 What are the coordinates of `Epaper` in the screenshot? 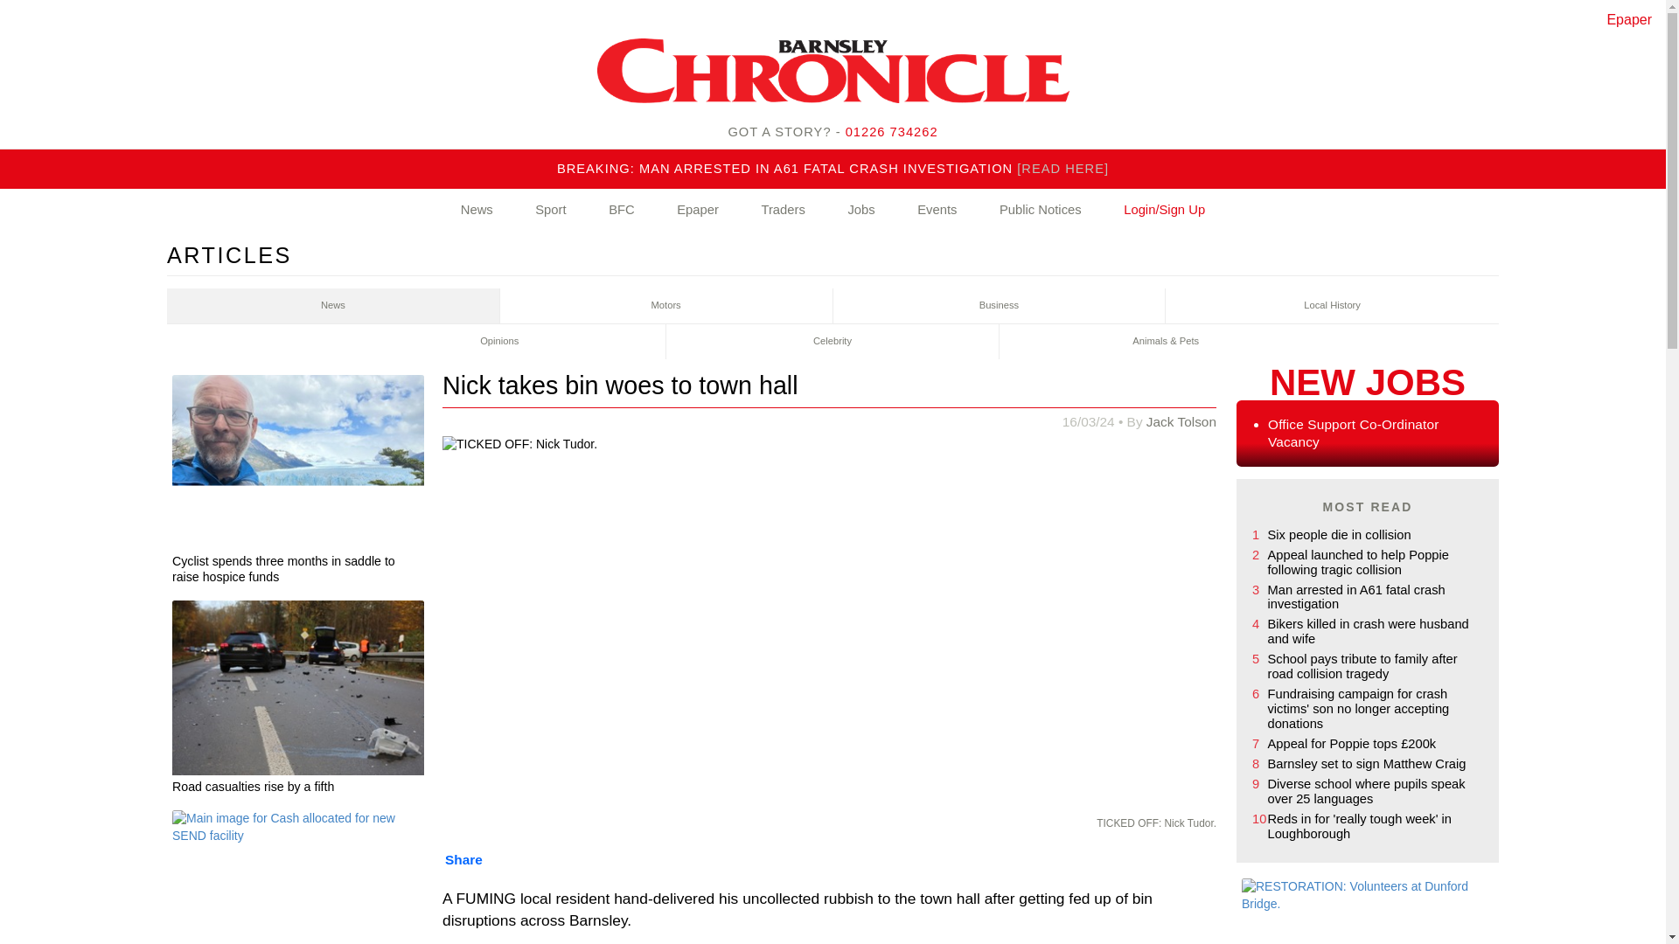 It's located at (698, 210).